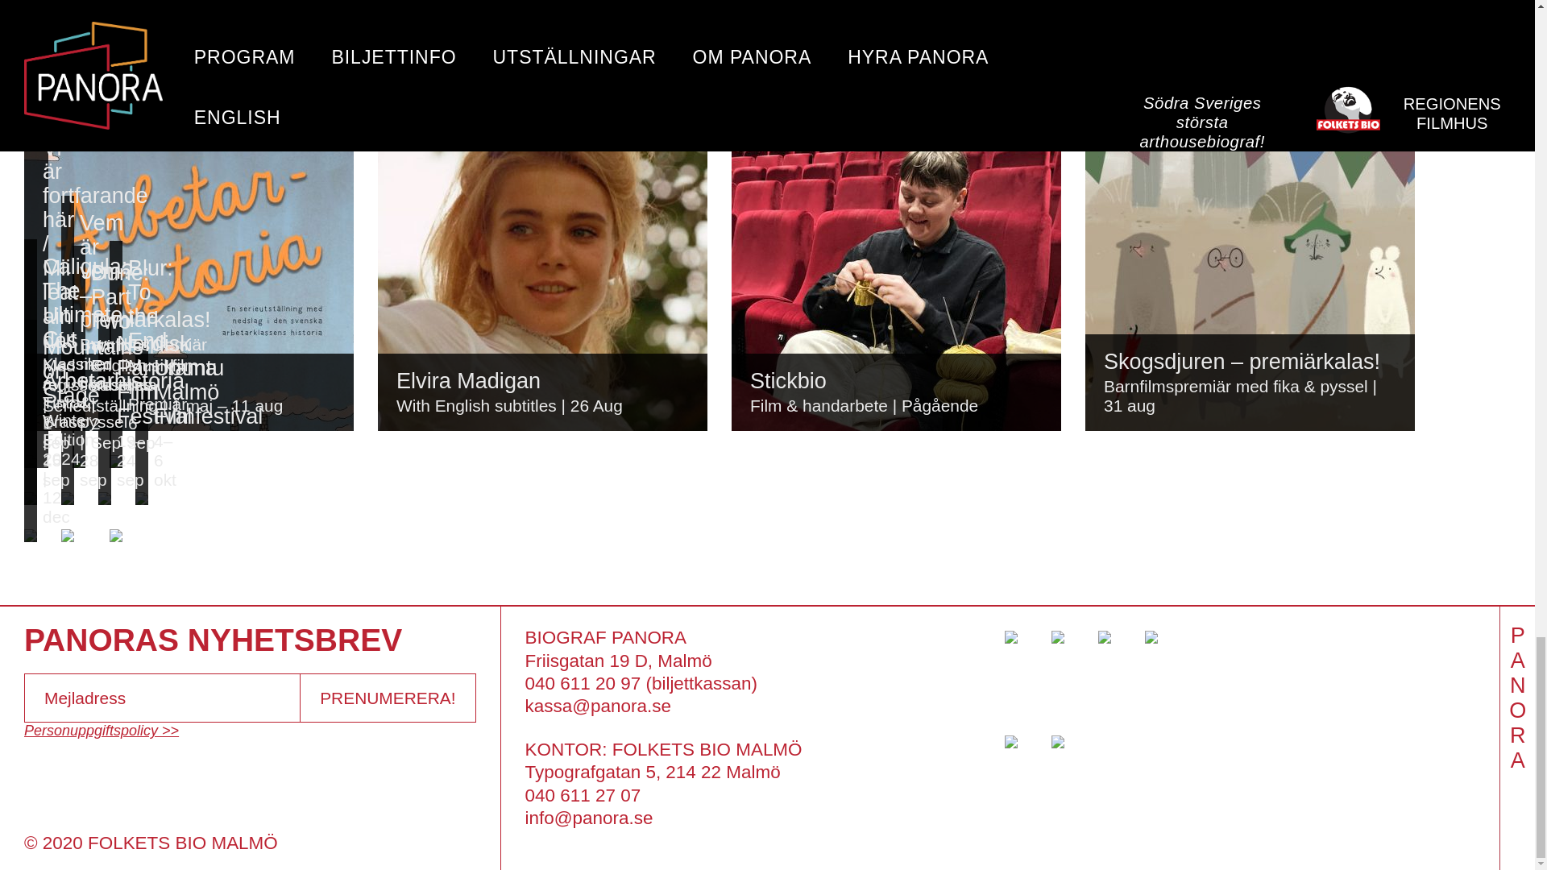  I want to click on PRENUMERERA!, so click(387, 698).